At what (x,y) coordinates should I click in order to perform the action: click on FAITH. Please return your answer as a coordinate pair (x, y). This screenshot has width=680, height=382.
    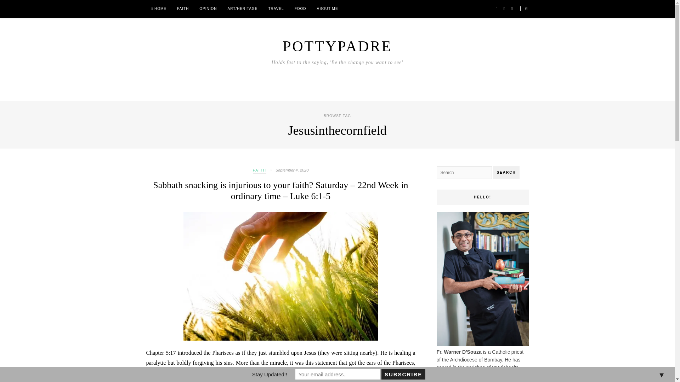
    Looking at the image, I should click on (260, 171).